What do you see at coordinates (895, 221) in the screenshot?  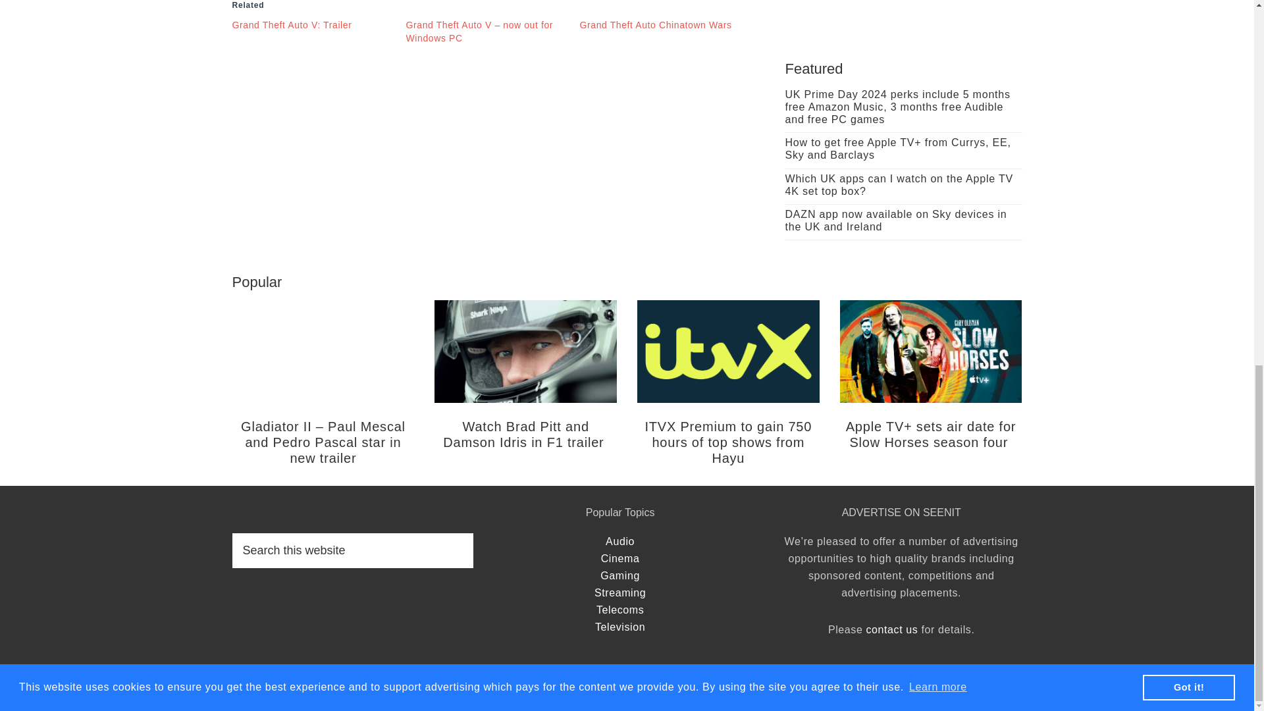 I see `DAZN app now available on Sky devices in the UK and Ireland` at bounding box center [895, 221].